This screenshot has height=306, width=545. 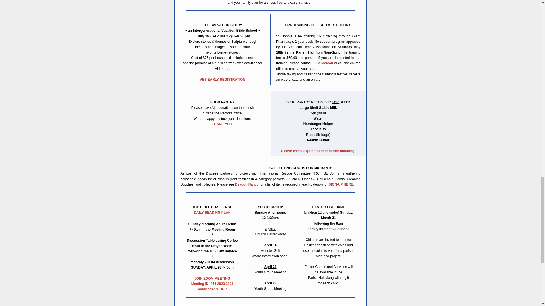 I want to click on Deacon Nancy, so click(x=246, y=184).